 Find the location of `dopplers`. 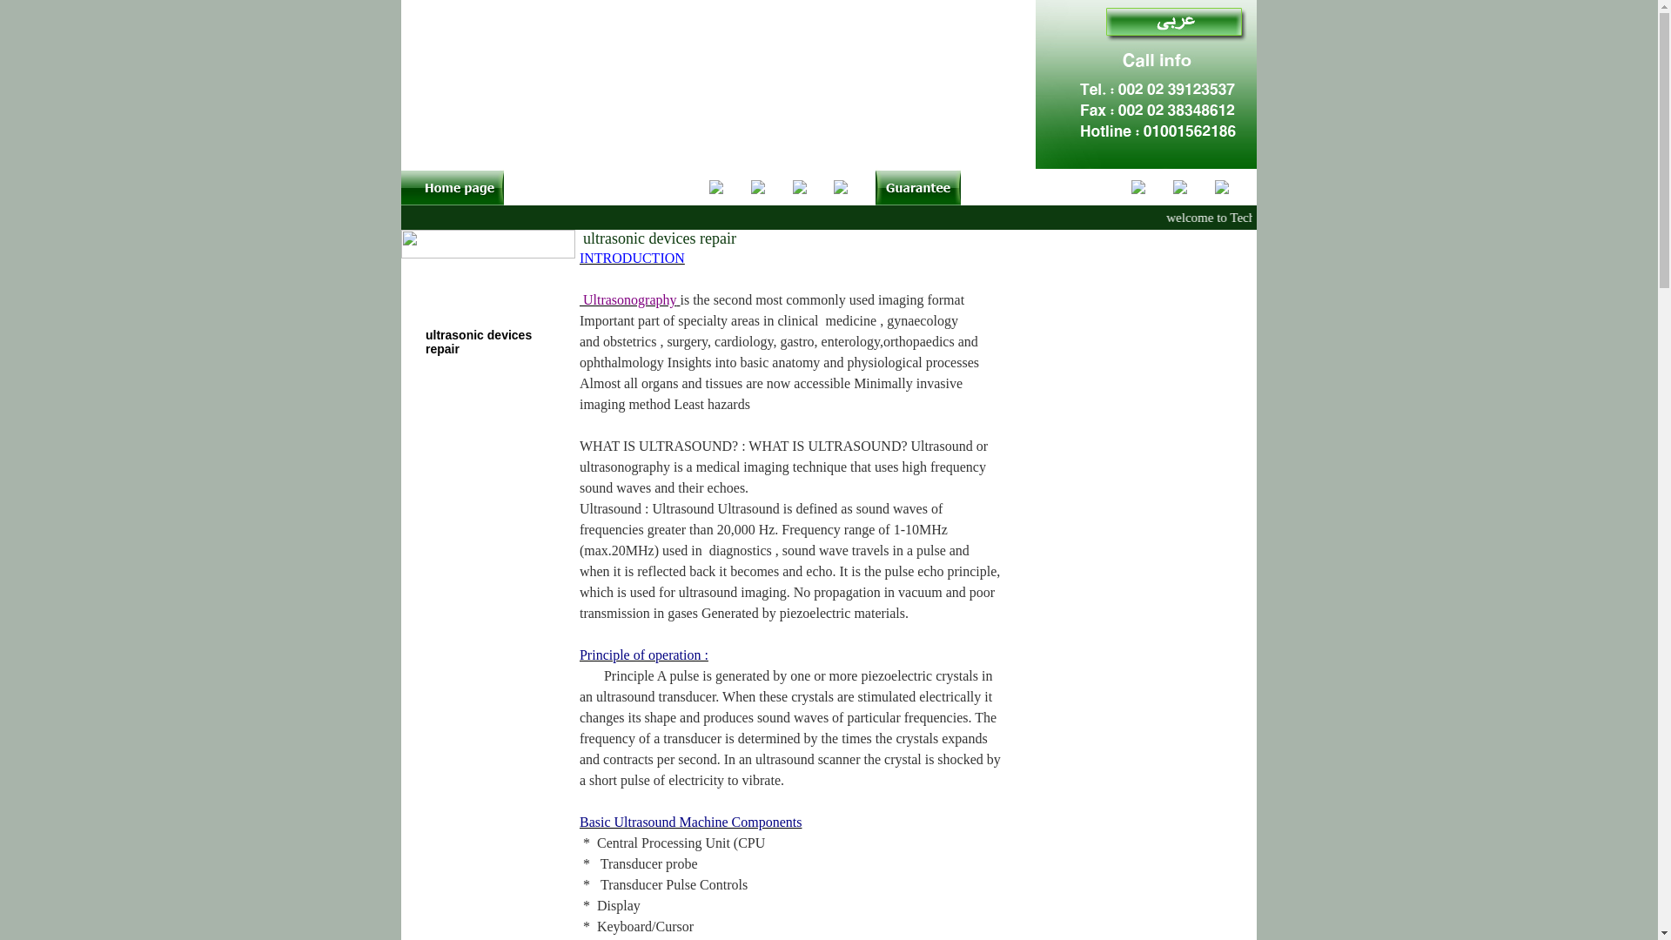

dopplers is located at coordinates (451, 783).